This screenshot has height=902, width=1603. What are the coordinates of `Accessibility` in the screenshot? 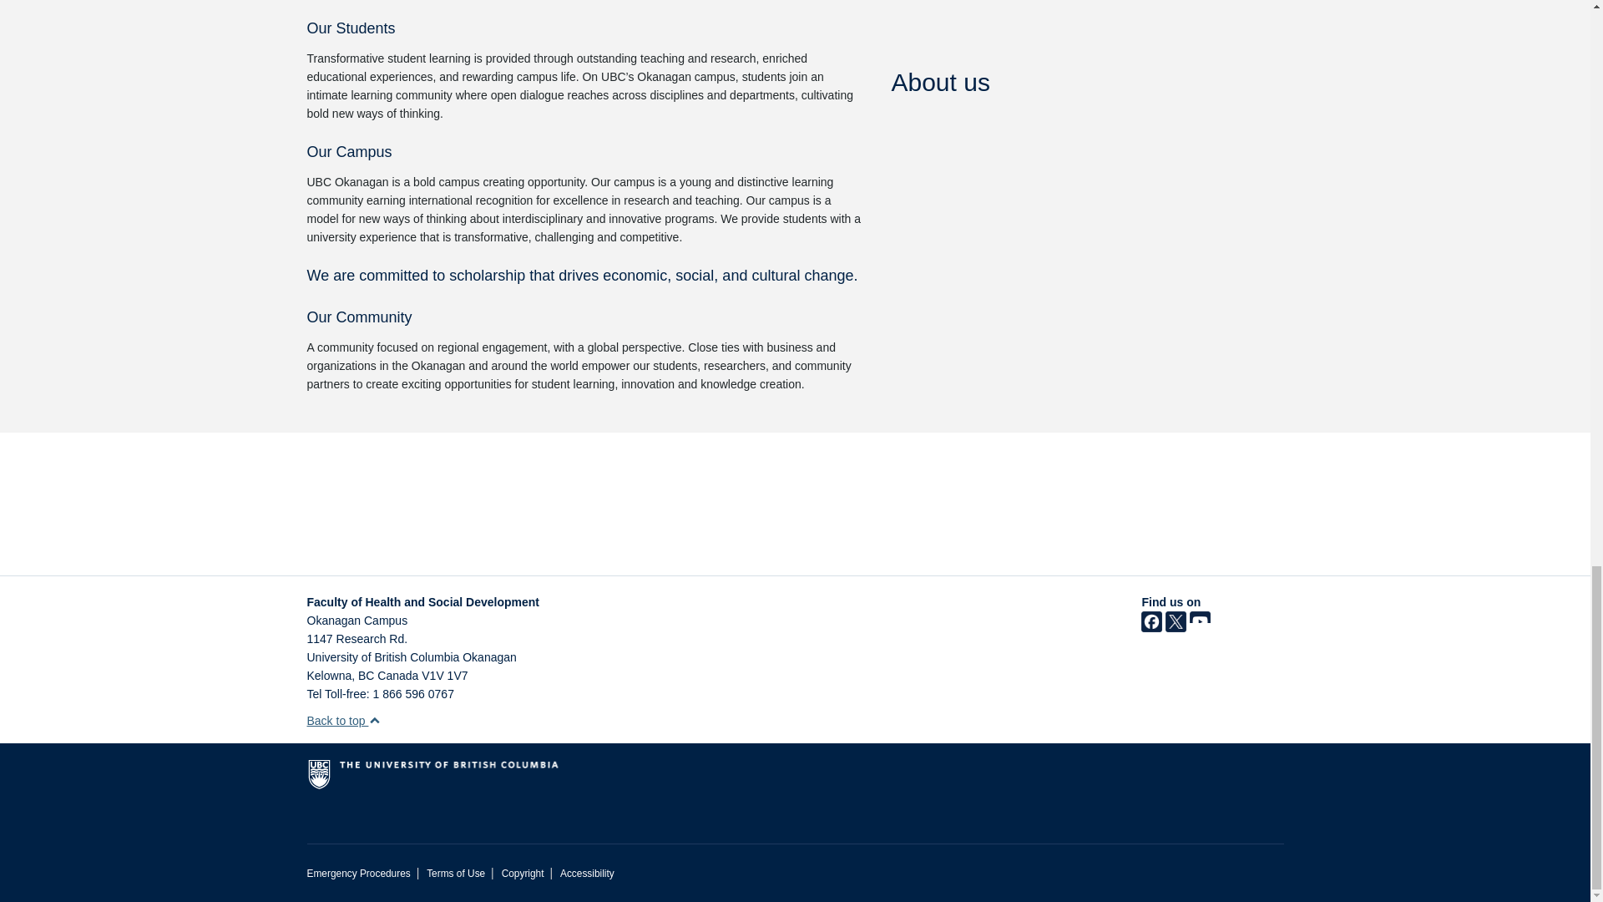 It's located at (586, 874).